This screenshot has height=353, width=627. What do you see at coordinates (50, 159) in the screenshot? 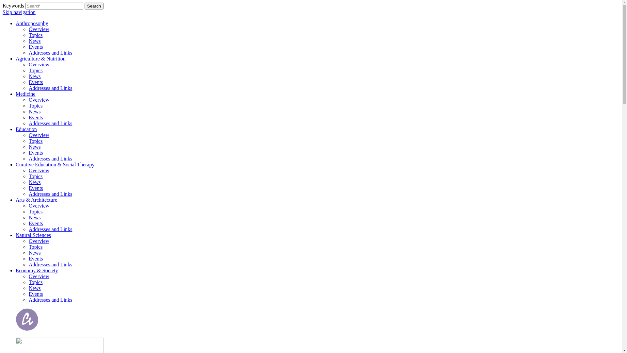
I see `Addresses and Links` at bounding box center [50, 159].